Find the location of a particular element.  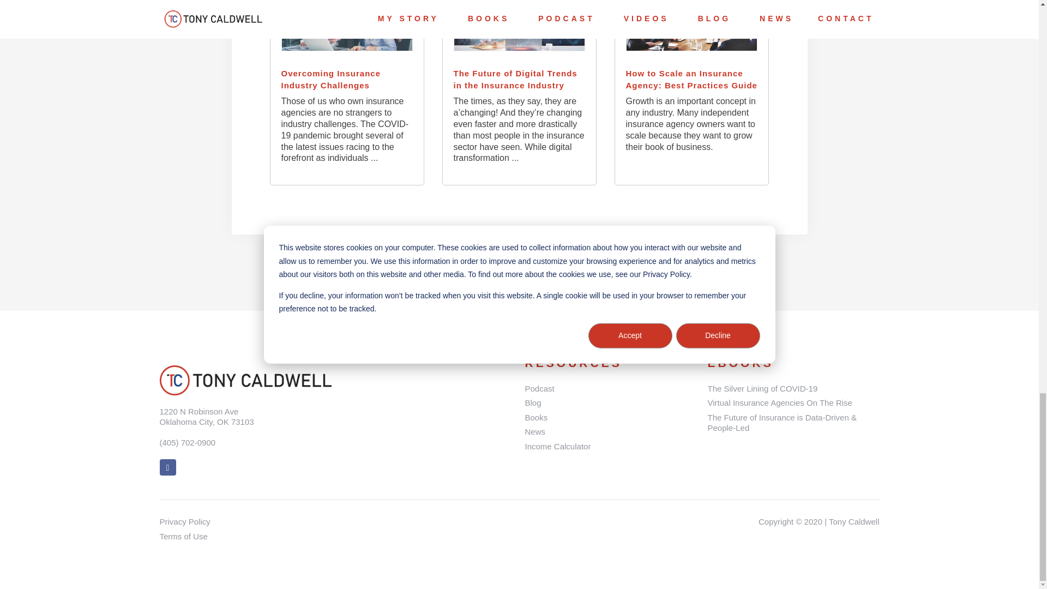

How to Scale an Insurance Agency: Best Practices Guide is located at coordinates (692, 80).